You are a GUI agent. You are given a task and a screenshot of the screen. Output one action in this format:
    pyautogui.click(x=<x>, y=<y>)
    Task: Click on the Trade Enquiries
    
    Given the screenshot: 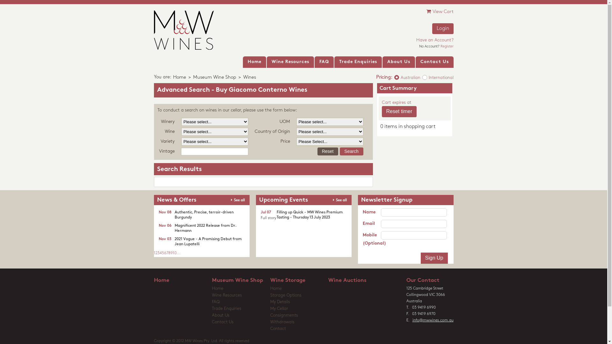 What is the action you would take?
    pyautogui.click(x=241, y=309)
    